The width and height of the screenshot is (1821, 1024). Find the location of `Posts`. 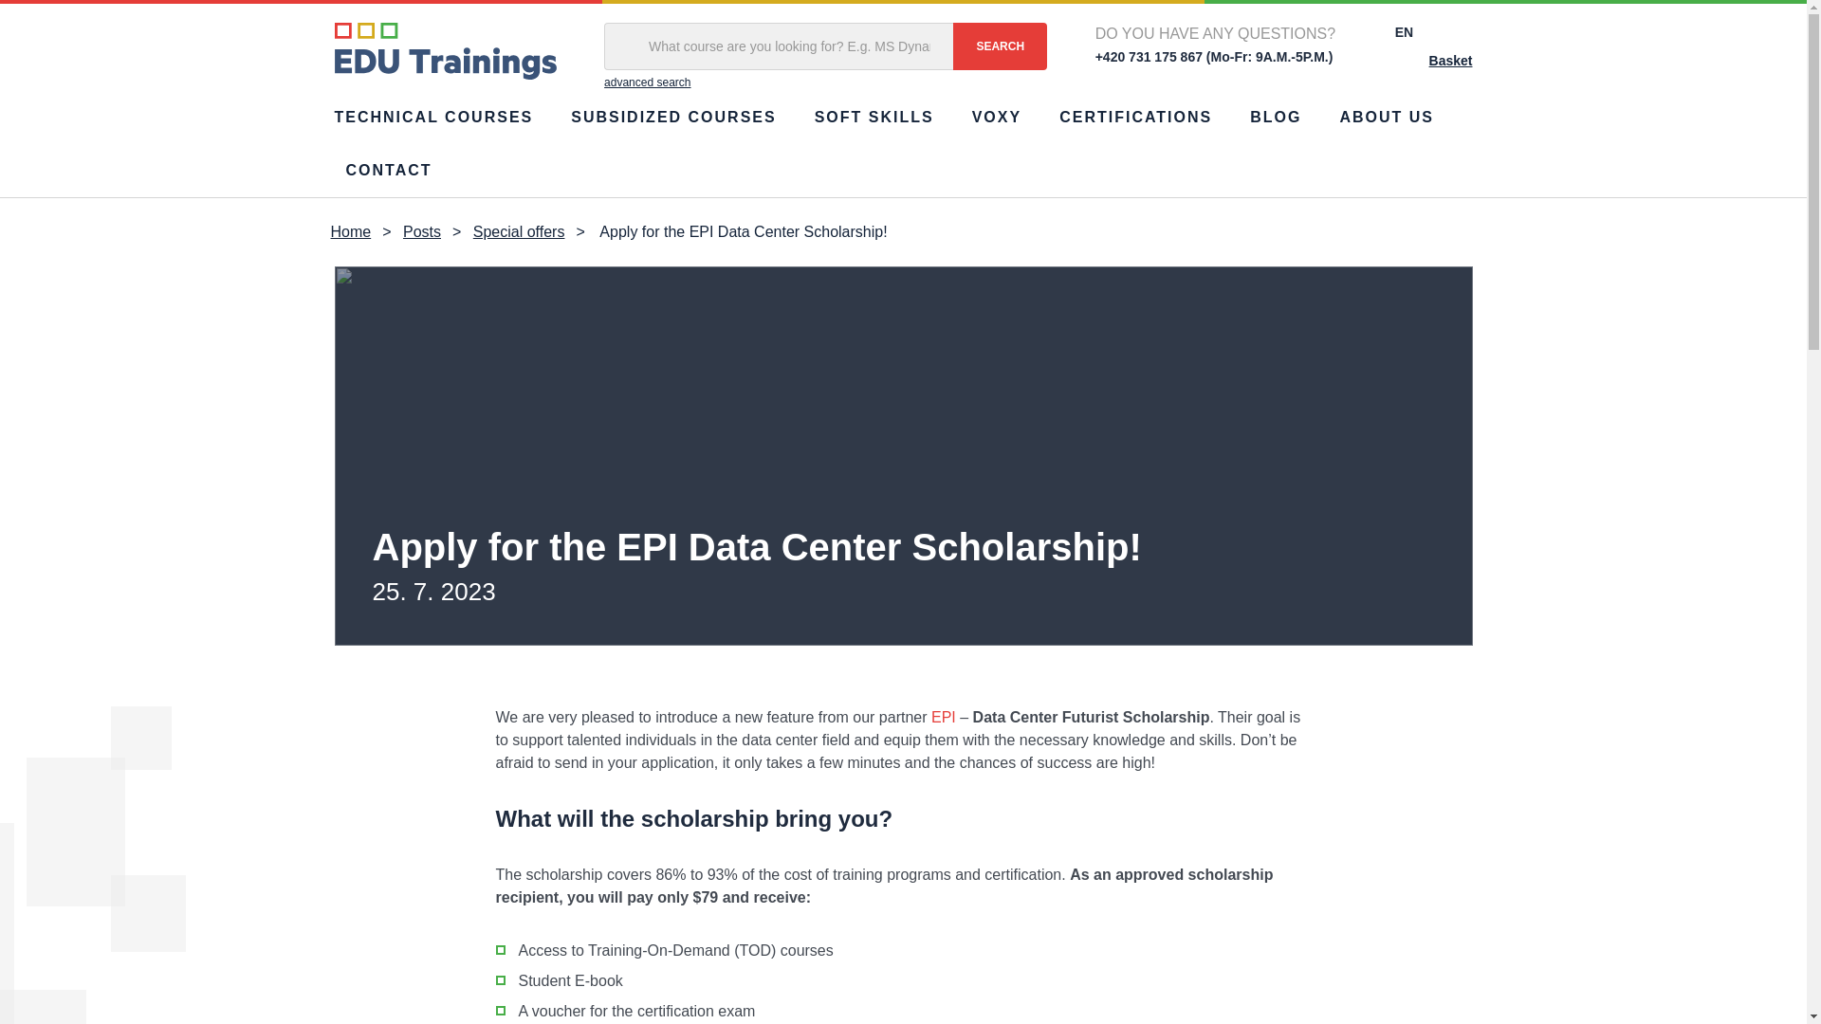

Posts is located at coordinates (421, 232).